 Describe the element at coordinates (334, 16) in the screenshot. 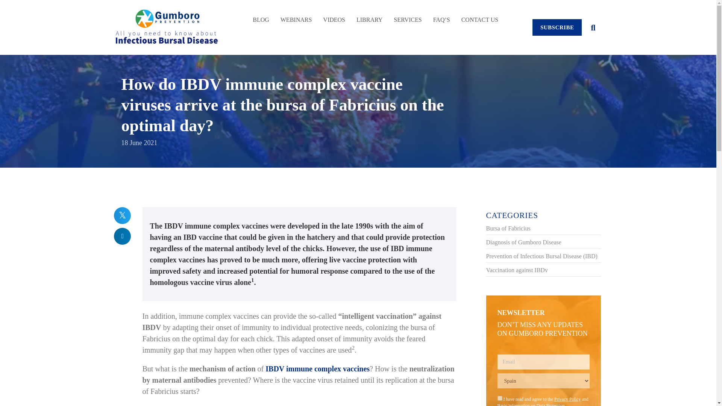

I see `VIDEOS` at that location.